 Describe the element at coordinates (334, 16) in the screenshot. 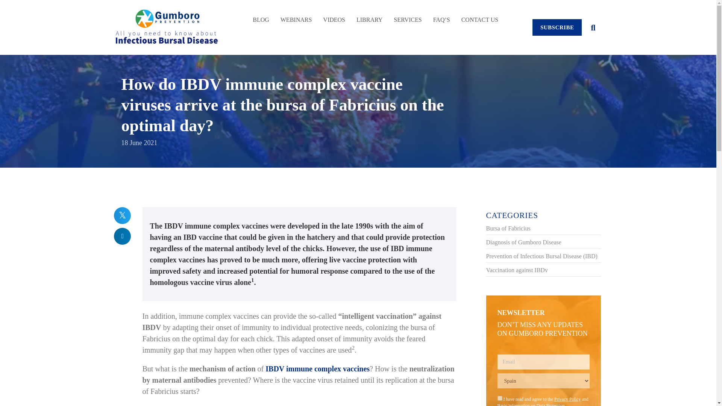

I see `VIDEOS` at that location.